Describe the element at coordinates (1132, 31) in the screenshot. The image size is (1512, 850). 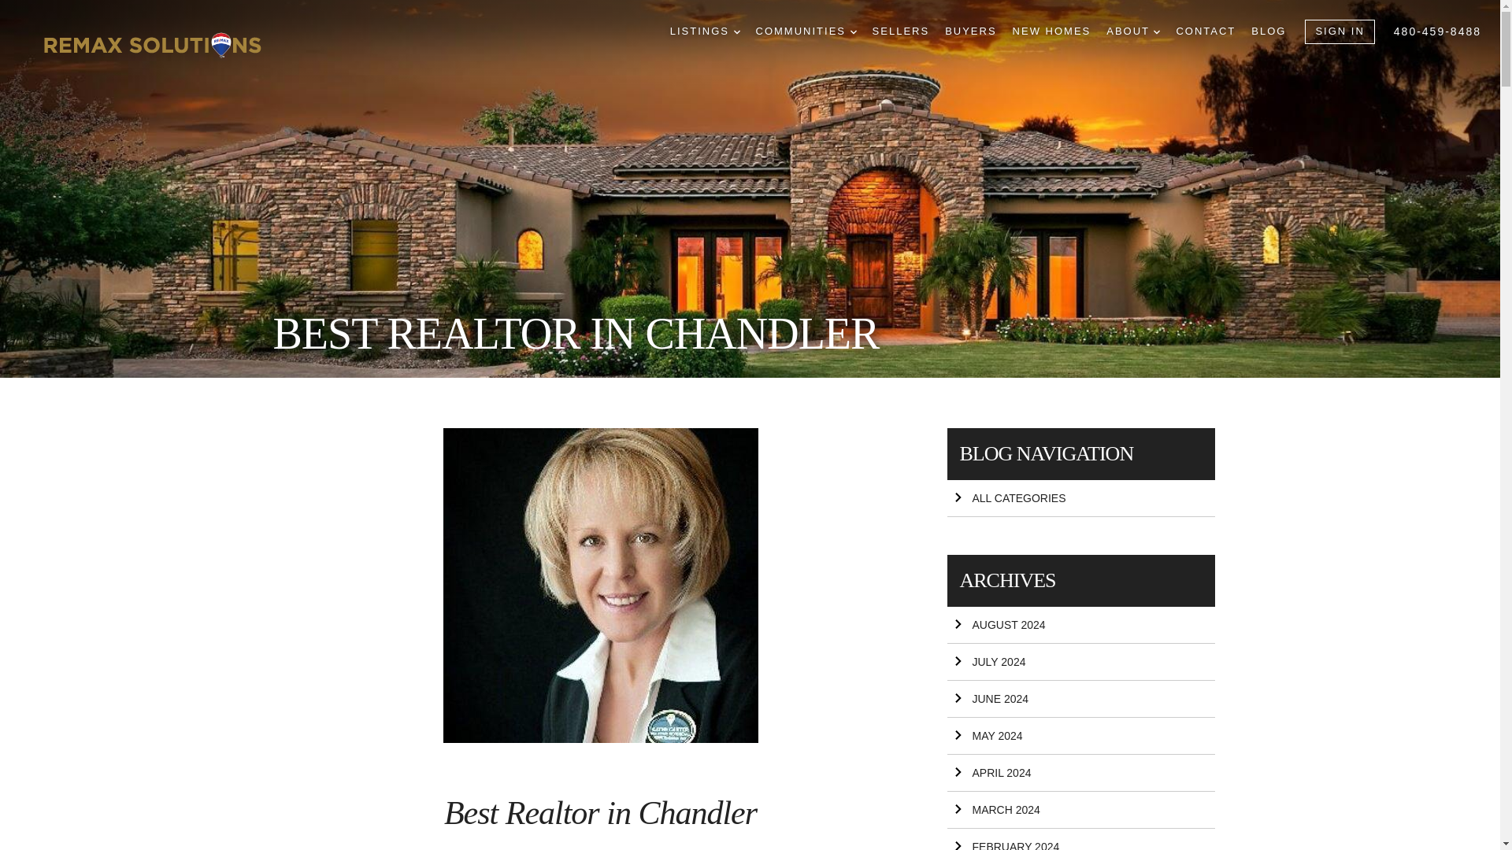
I see `ABOUT DROPDOWN ARROW` at that location.